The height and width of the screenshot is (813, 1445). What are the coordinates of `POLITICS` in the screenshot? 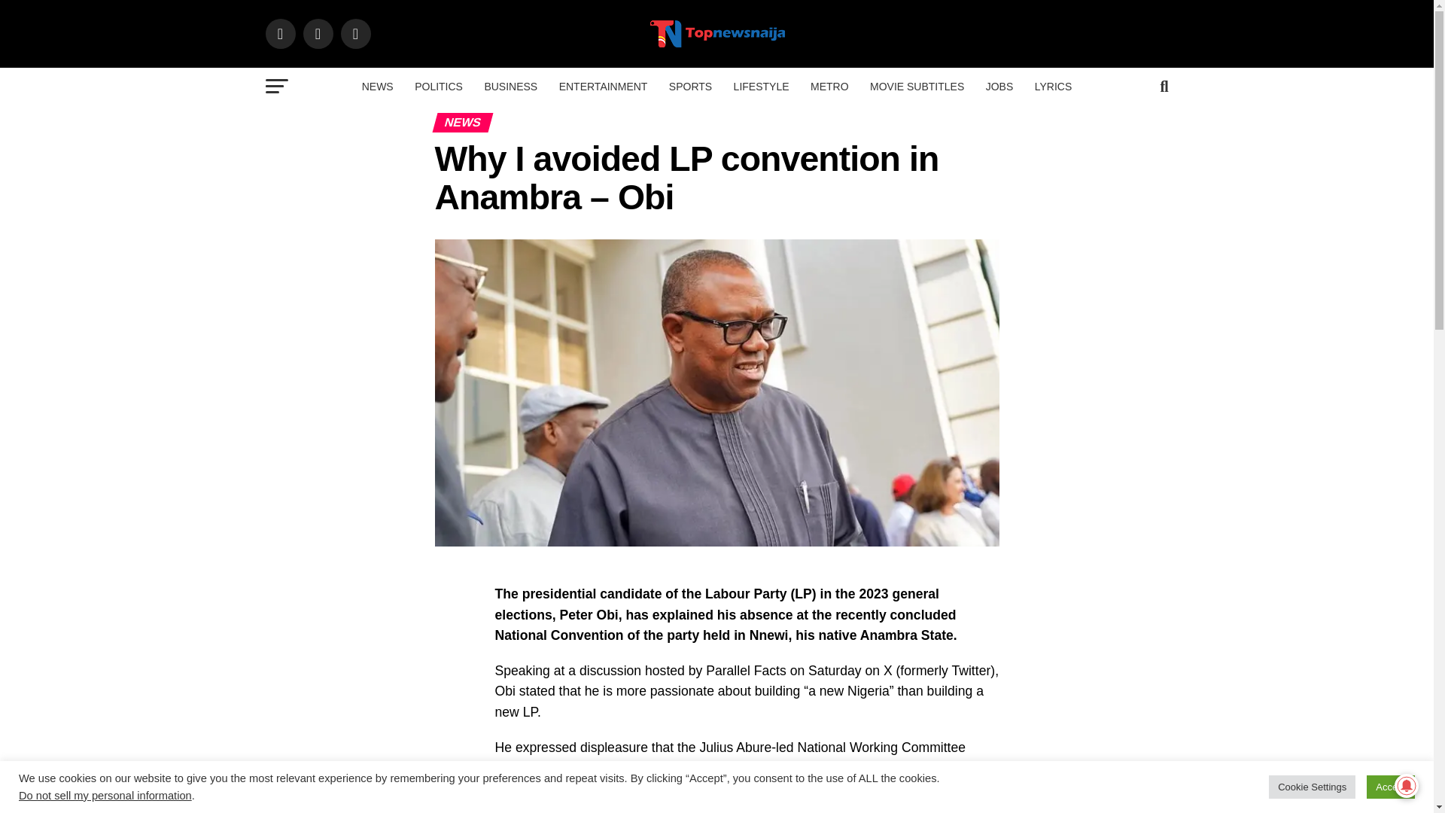 It's located at (439, 86).